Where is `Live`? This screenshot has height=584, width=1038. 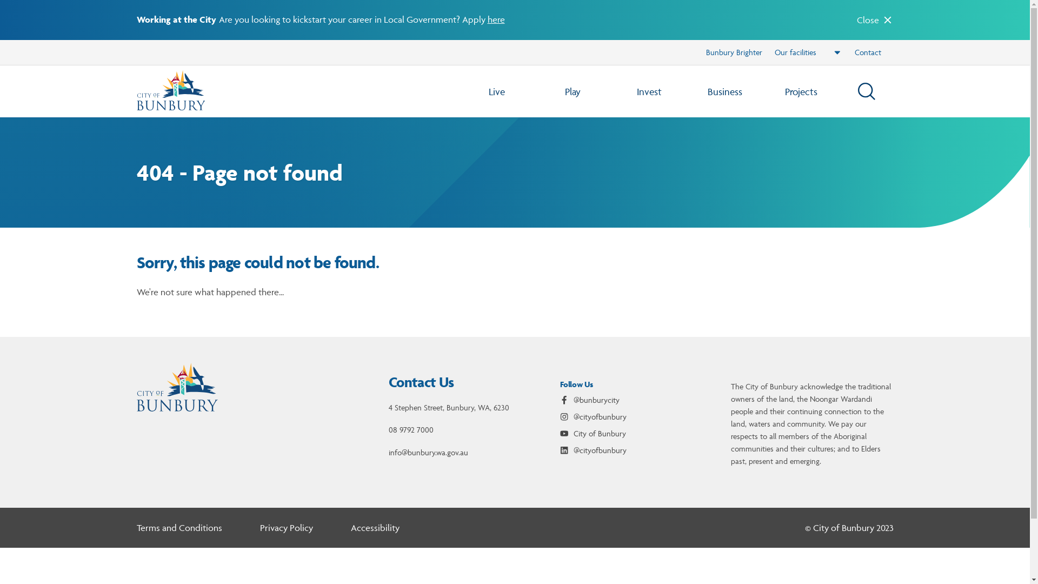
Live is located at coordinates (497, 91).